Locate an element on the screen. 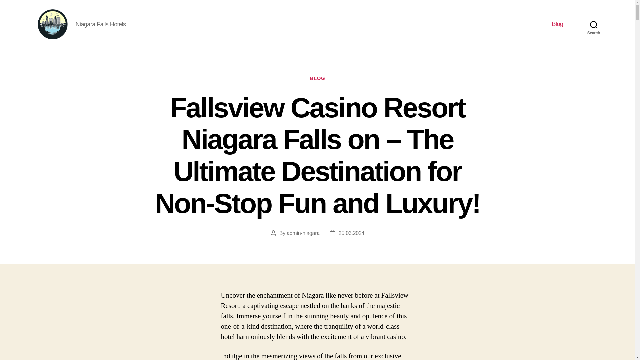 This screenshot has width=640, height=360. BLOG is located at coordinates (317, 79).